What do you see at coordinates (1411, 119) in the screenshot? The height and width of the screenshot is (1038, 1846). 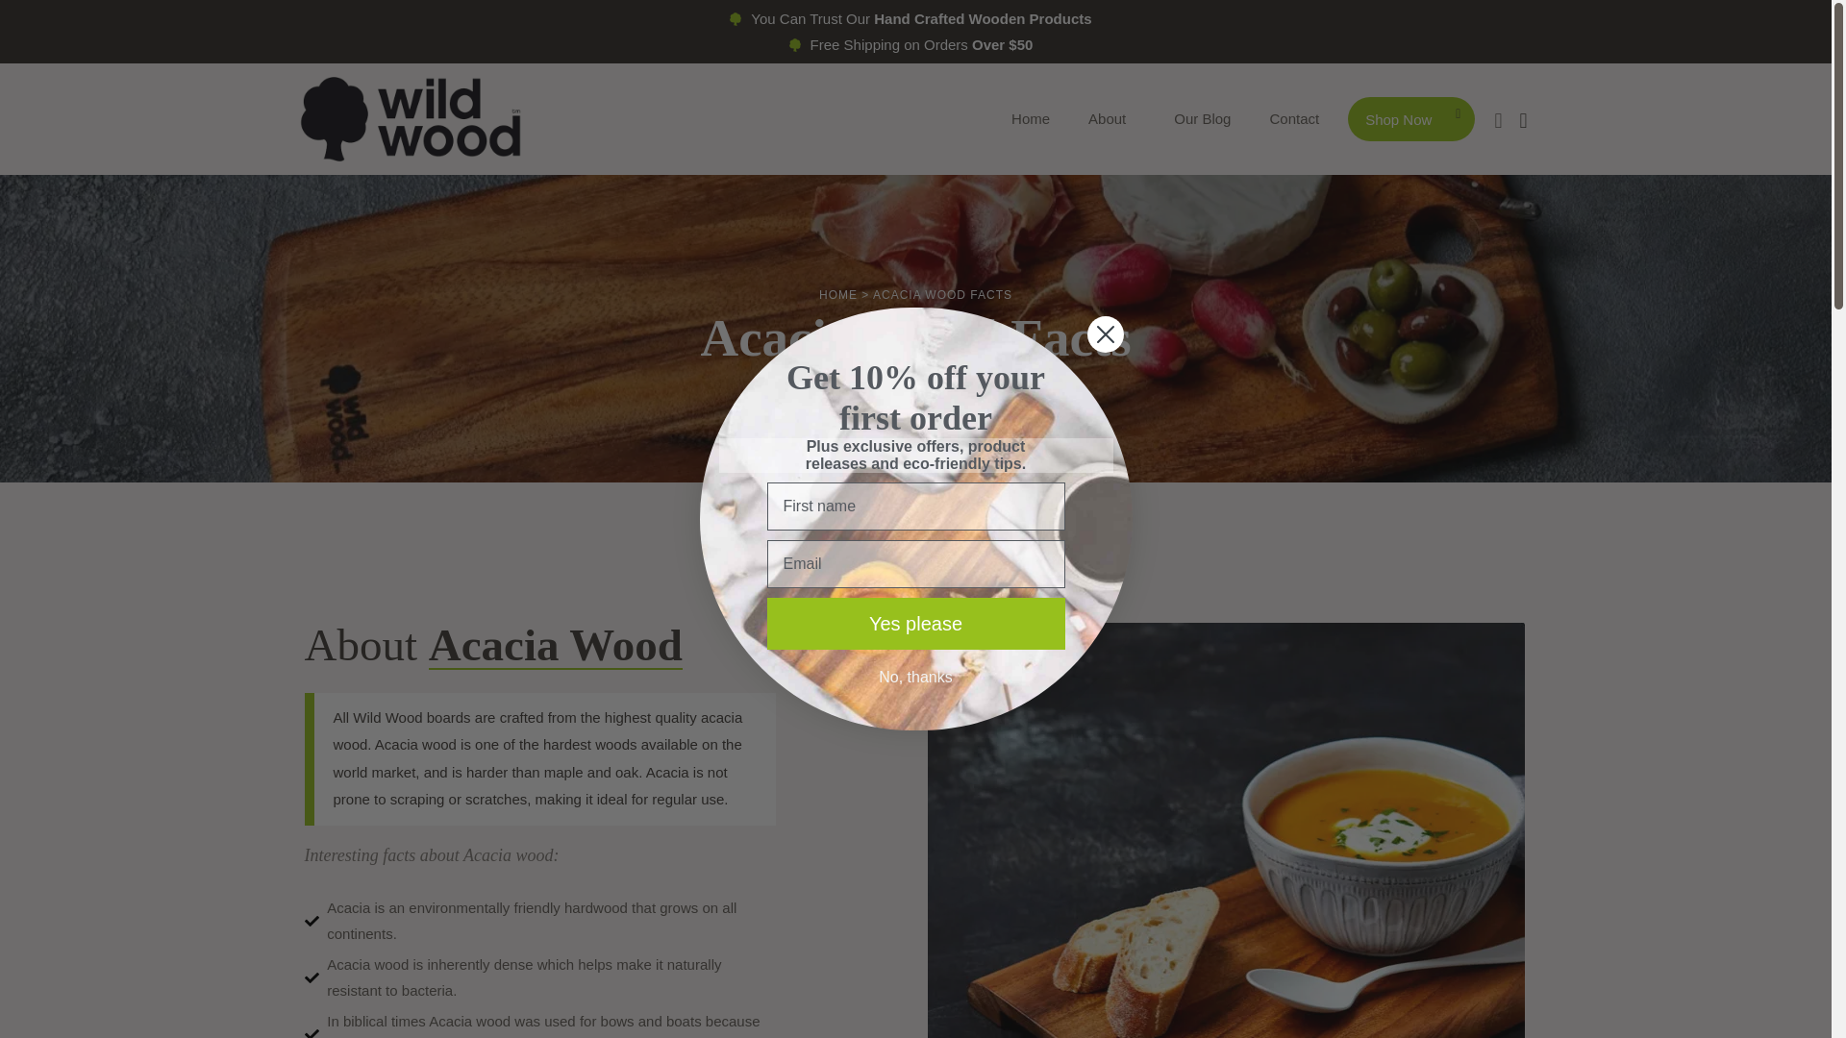 I see `Shop Now` at bounding box center [1411, 119].